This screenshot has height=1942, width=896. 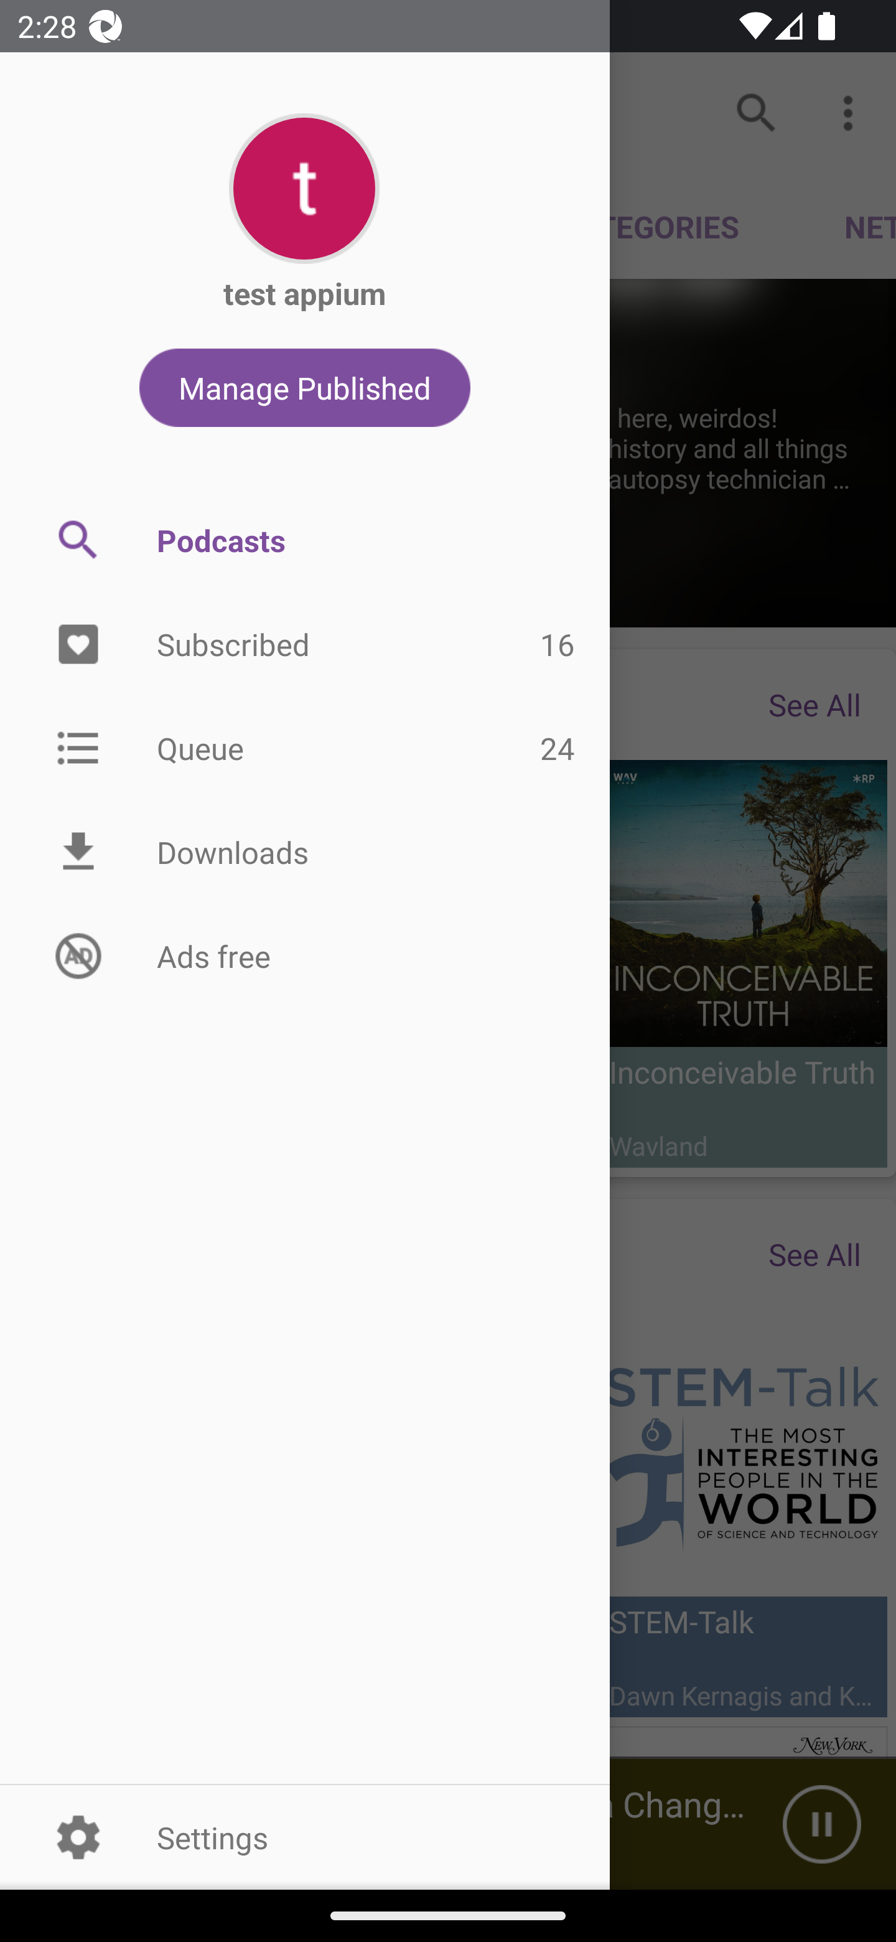 What do you see at coordinates (821, 1824) in the screenshot?
I see `Pause` at bounding box center [821, 1824].